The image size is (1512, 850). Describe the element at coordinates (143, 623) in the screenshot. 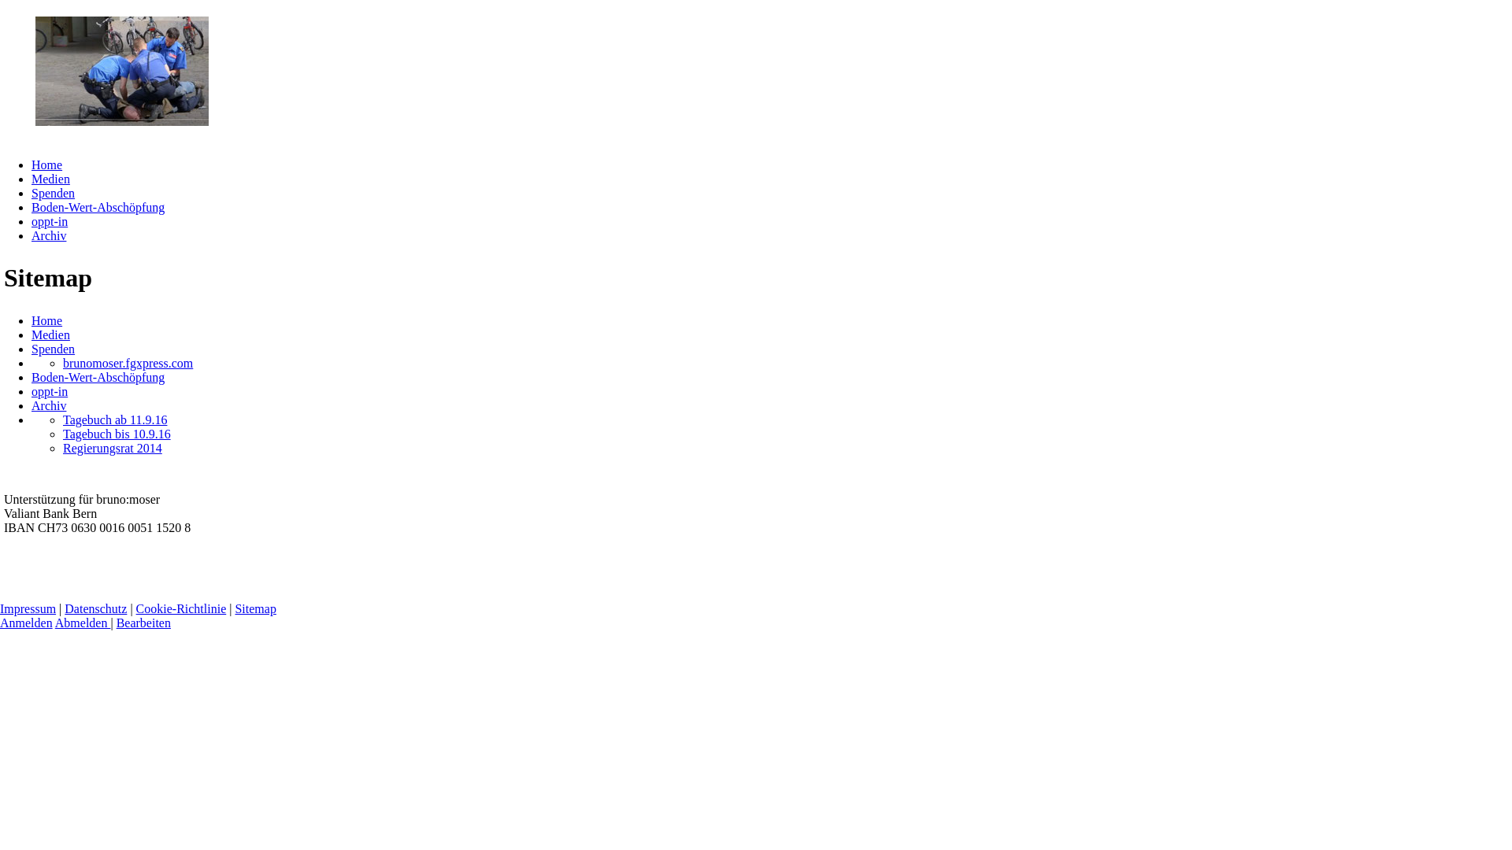

I see `Bearbeiten` at that location.